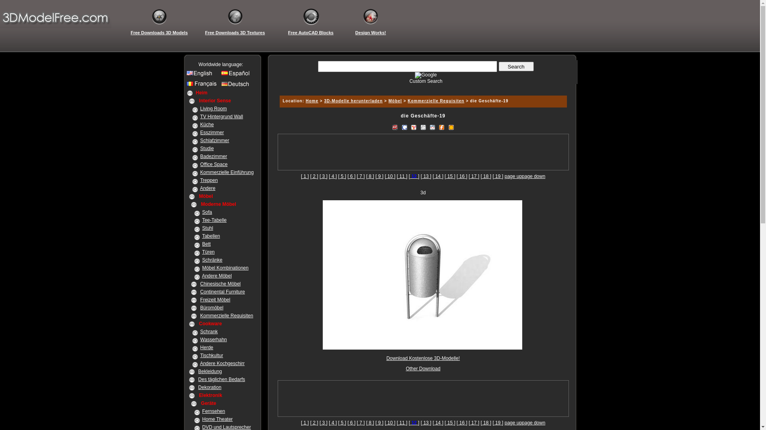  What do you see at coordinates (342, 423) in the screenshot?
I see `[ 5 ]` at bounding box center [342, 423].